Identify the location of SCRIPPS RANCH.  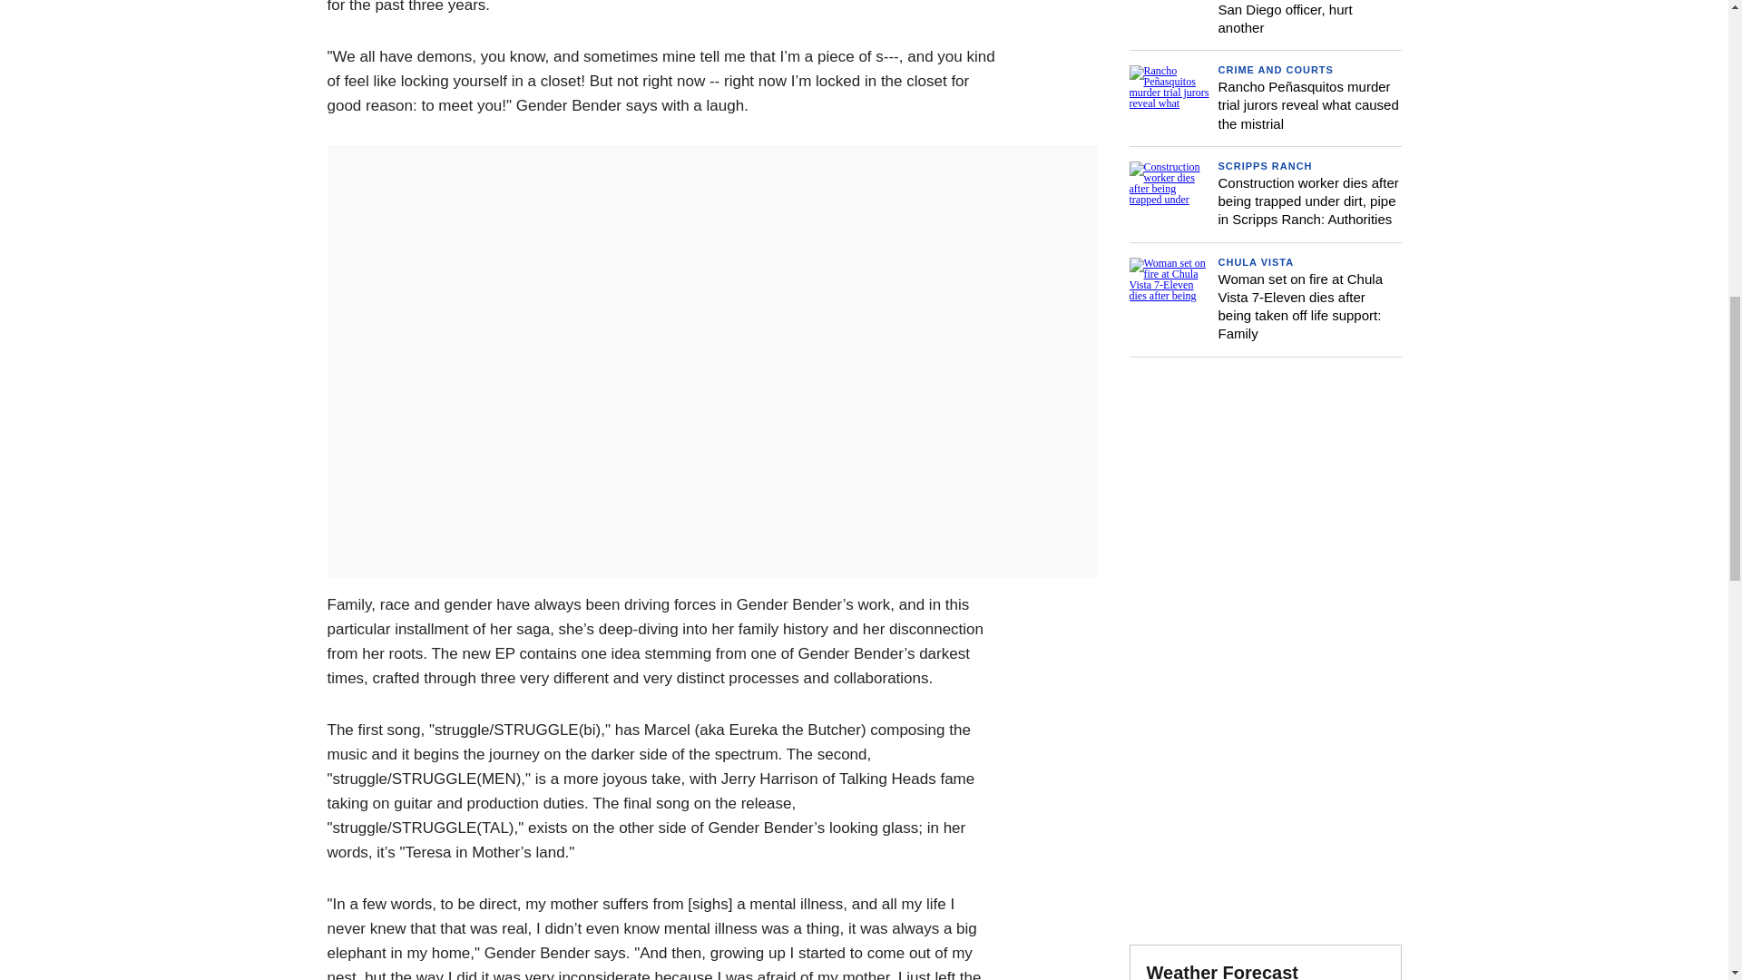
(1265, 166).